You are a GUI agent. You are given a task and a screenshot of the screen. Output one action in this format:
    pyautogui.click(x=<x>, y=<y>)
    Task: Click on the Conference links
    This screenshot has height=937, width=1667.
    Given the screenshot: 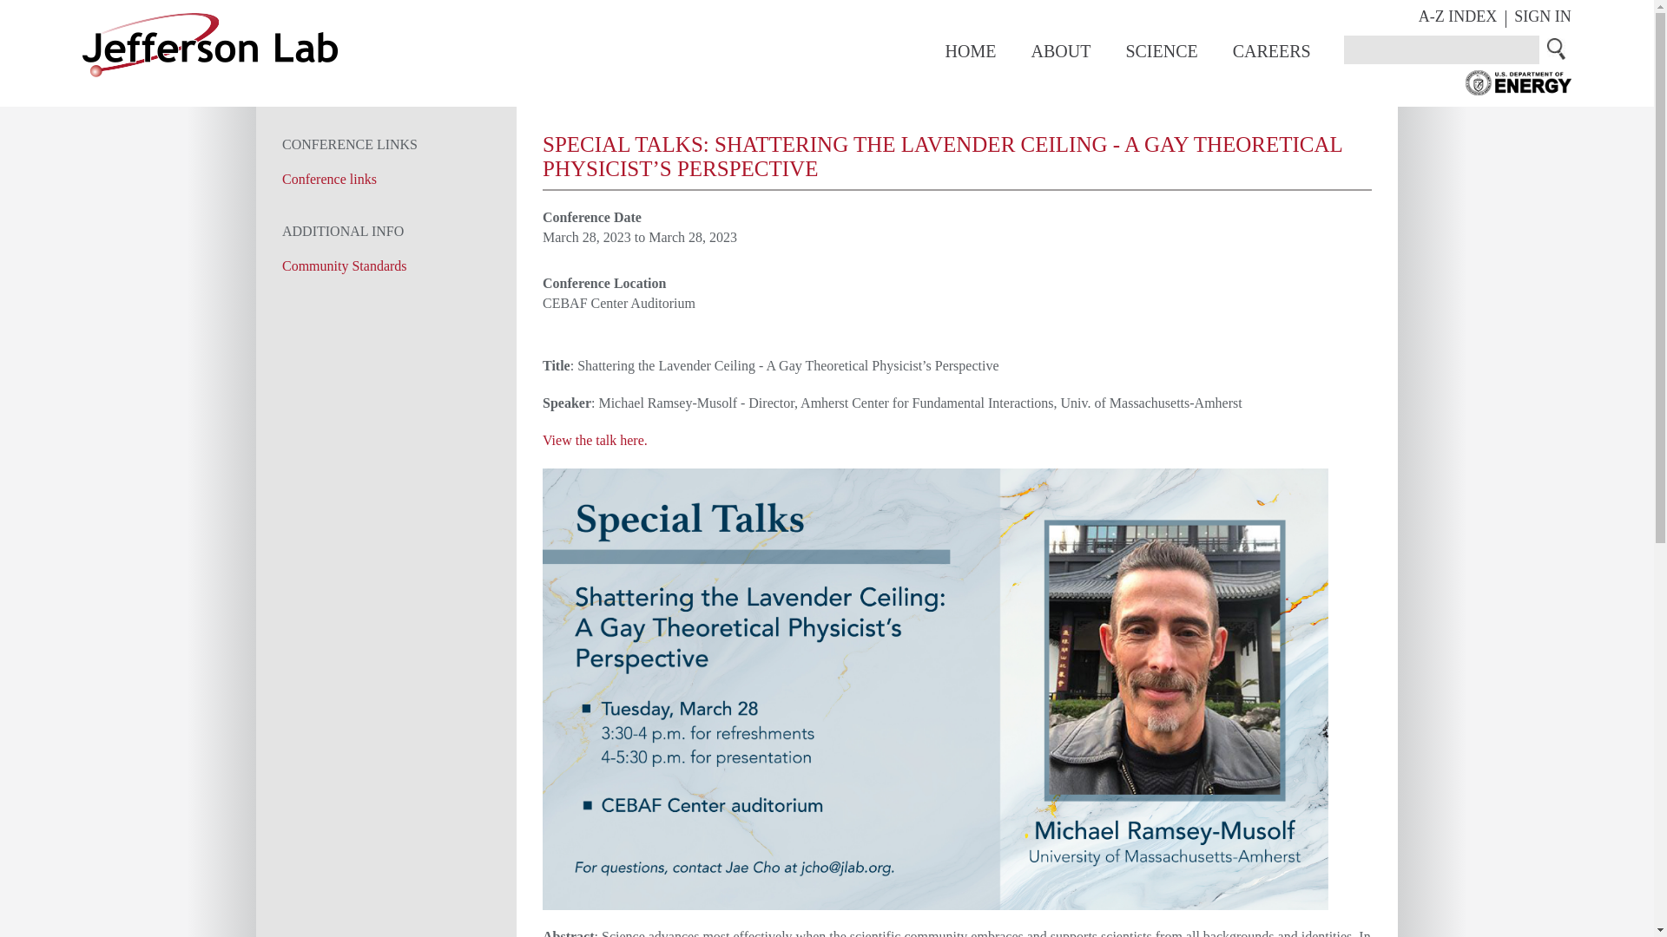 What is the action you would take?
    pyautogui.click(x=328, y=179)
    